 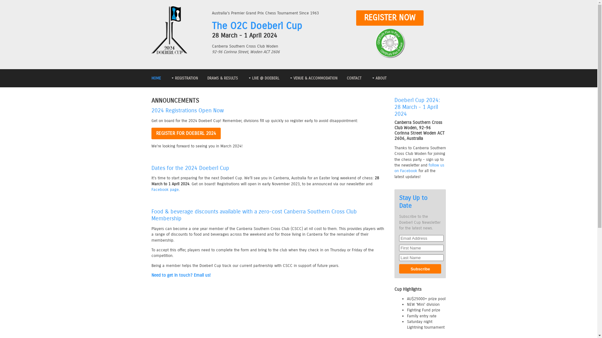 I want to click on ABOUT, so click(x=378, y=78).